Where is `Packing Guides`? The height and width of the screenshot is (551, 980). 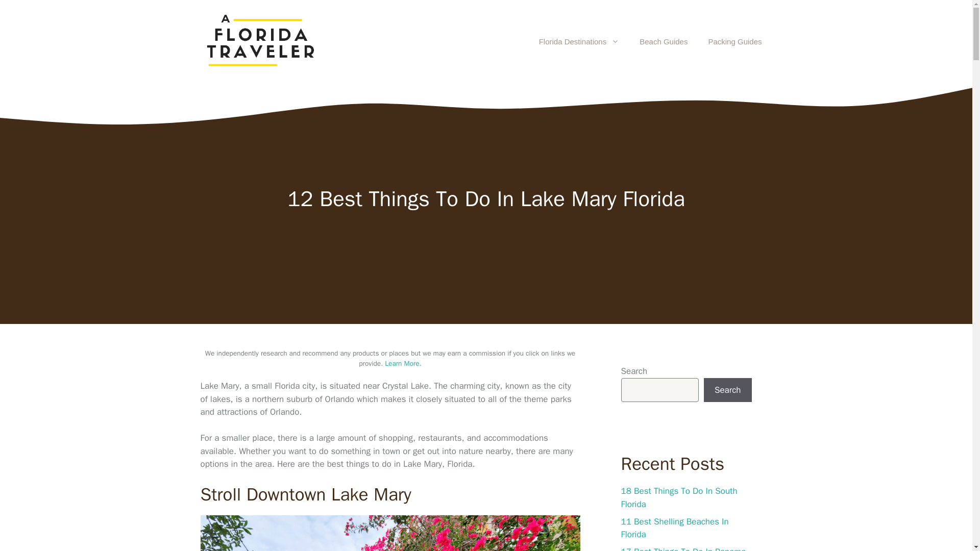 Packing Guides is located at coordinates (735, 42).